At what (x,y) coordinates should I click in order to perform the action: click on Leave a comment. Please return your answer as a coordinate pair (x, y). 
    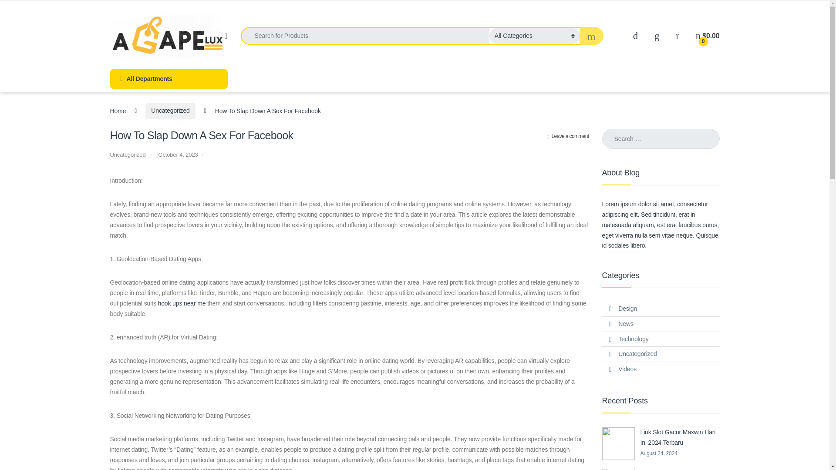
    Looking at the image, I should click on (568, 136).